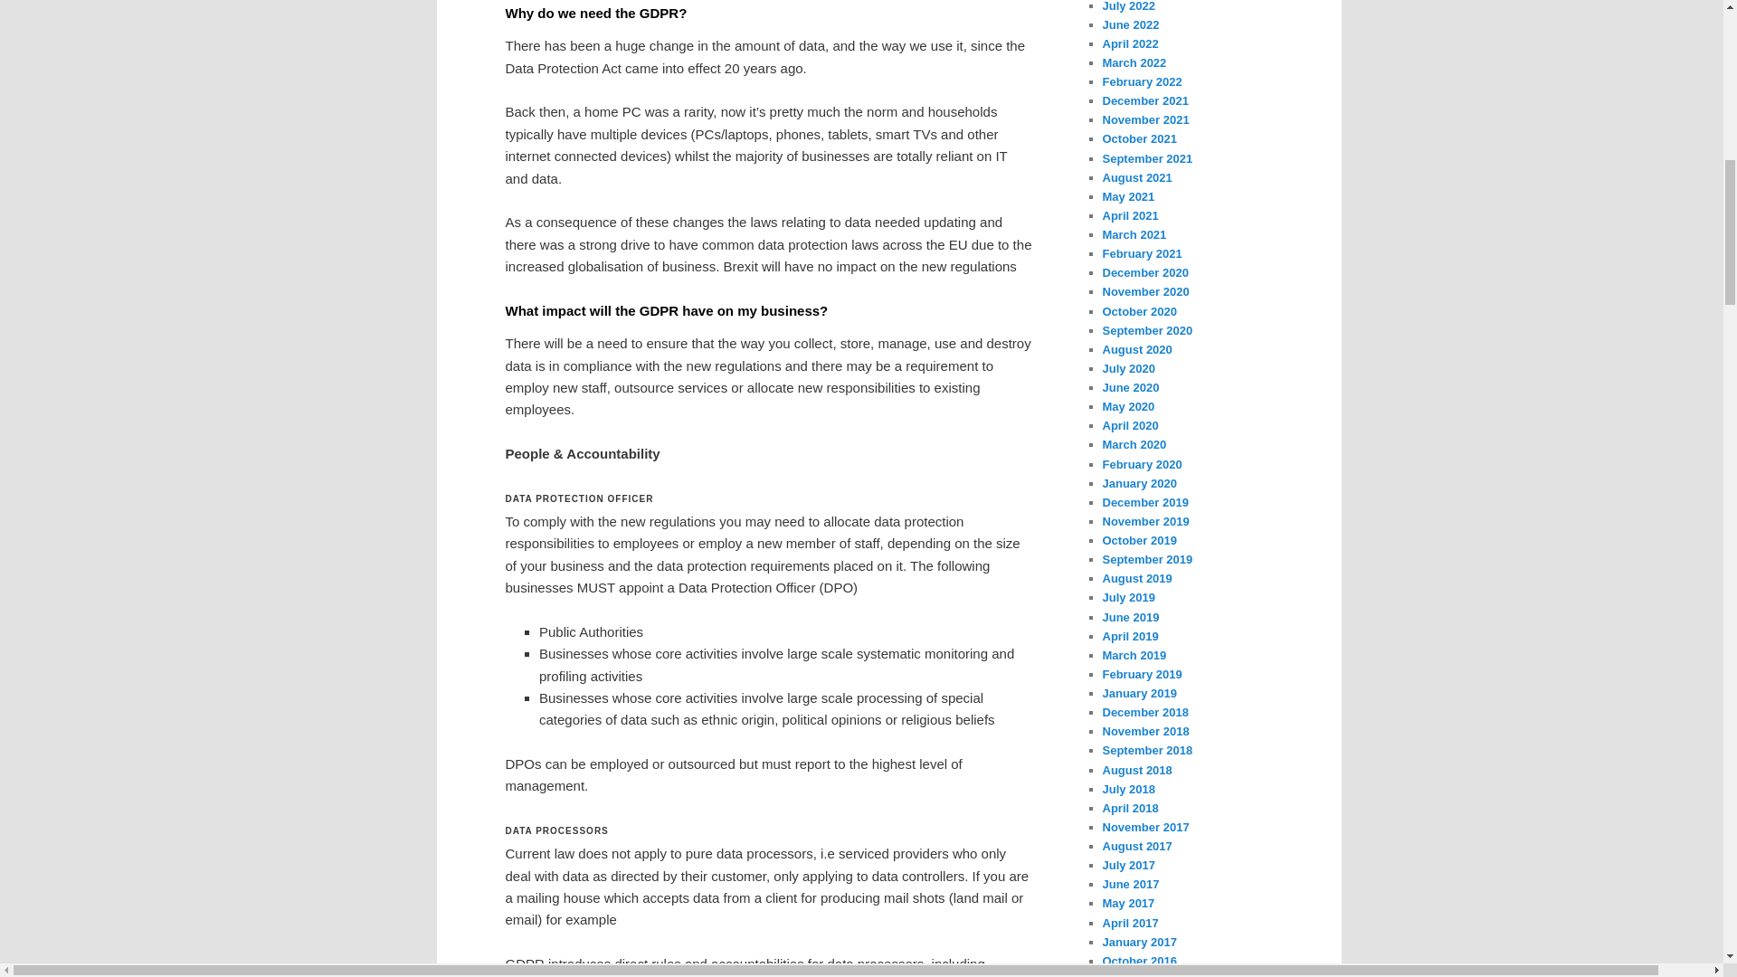 This screenshot has height=977, width=1737. Describe the element at coordinates (1133, 233) in the screenshot. I see `March 2021` at that location.